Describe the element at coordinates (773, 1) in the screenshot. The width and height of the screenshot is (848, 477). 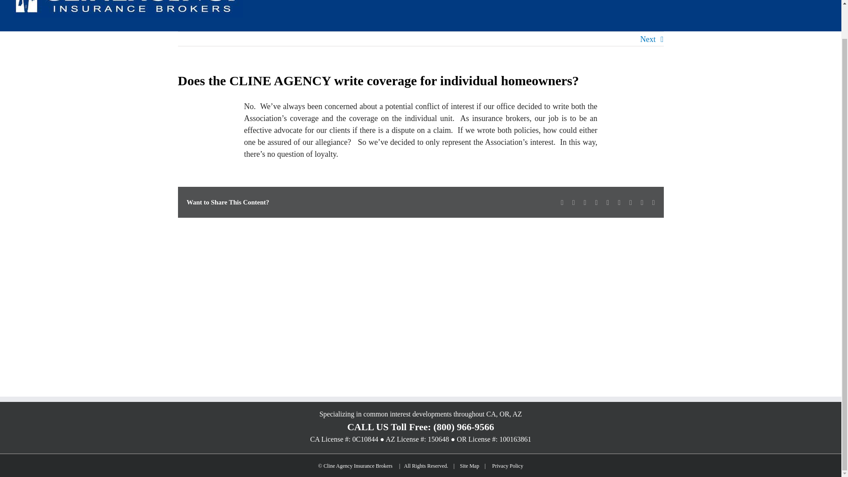
I see `FAQs` at that location.